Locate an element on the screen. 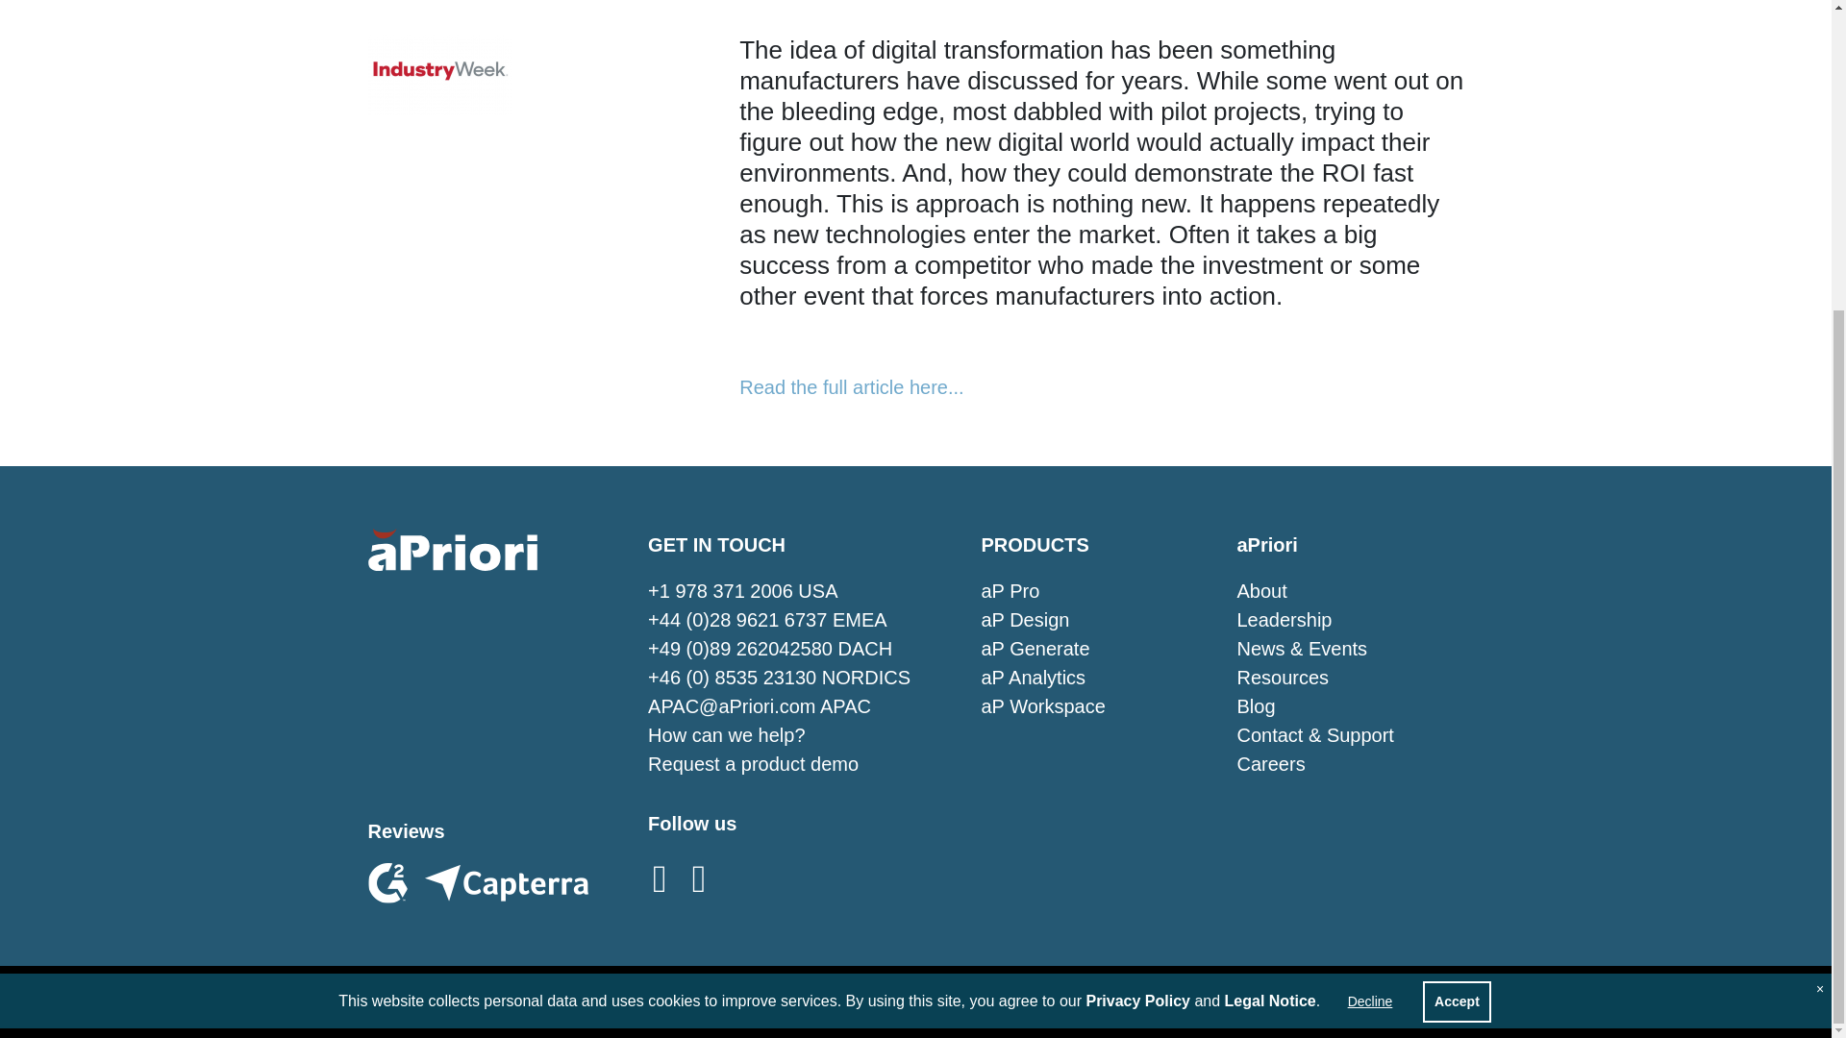  aP Pro is located at coordinates (1010, 590).